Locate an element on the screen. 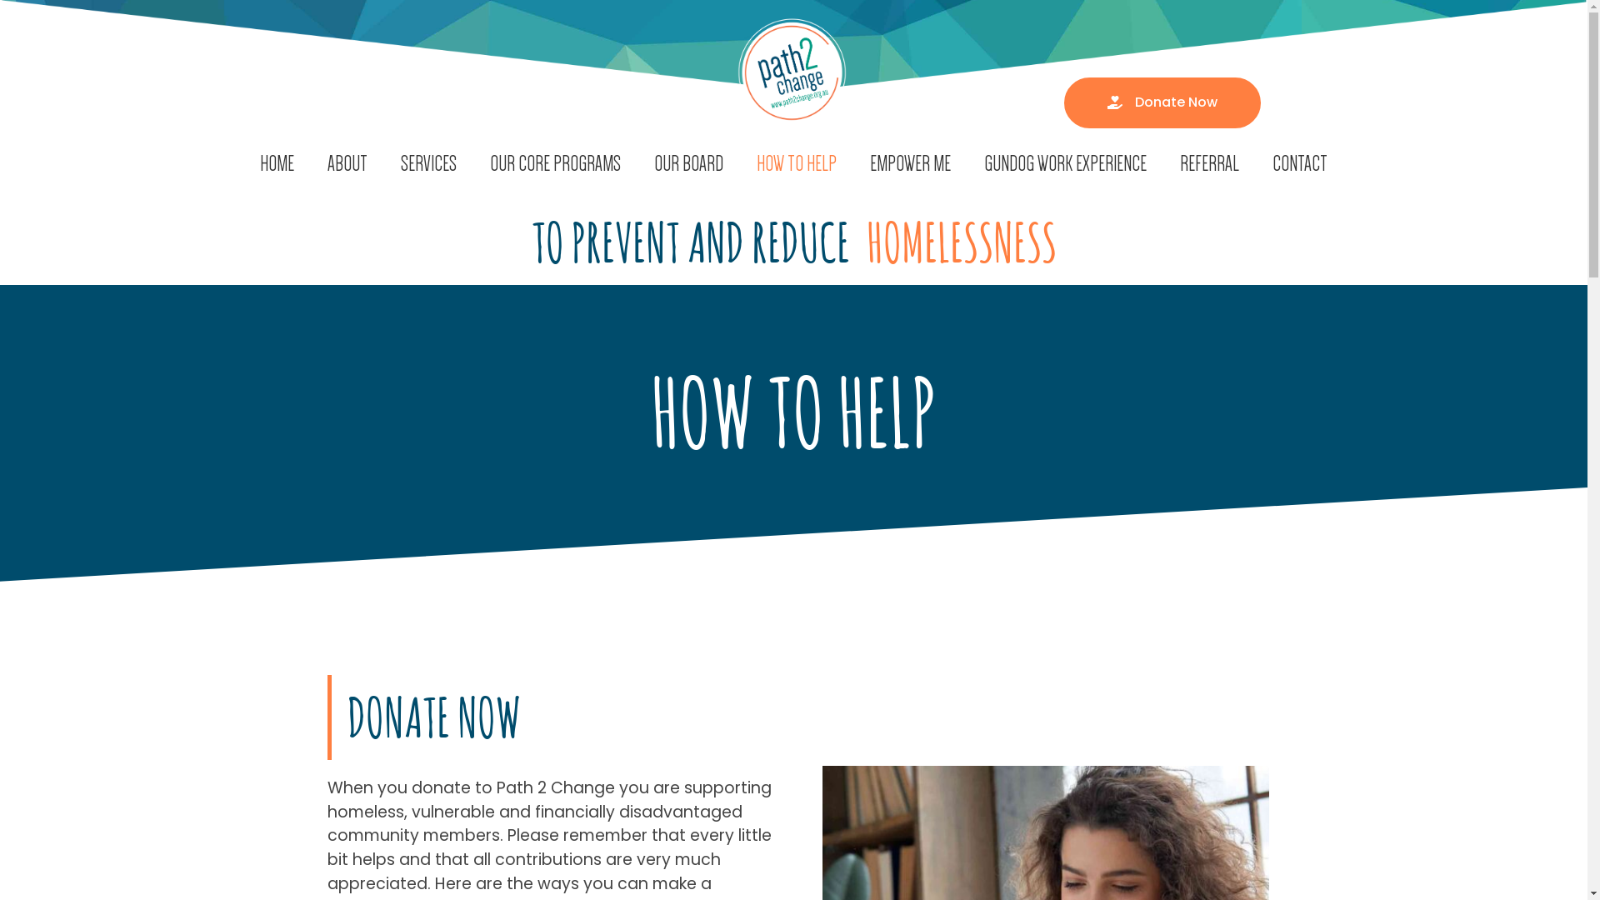  HOME is located at coordinates (277, 164).